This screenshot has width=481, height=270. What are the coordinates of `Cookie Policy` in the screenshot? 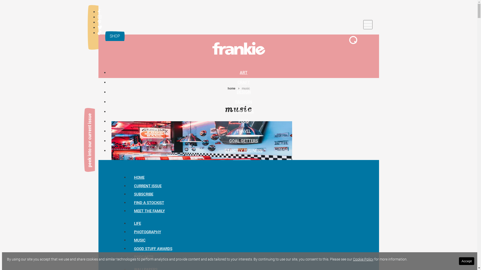 It's located at (363, 259).